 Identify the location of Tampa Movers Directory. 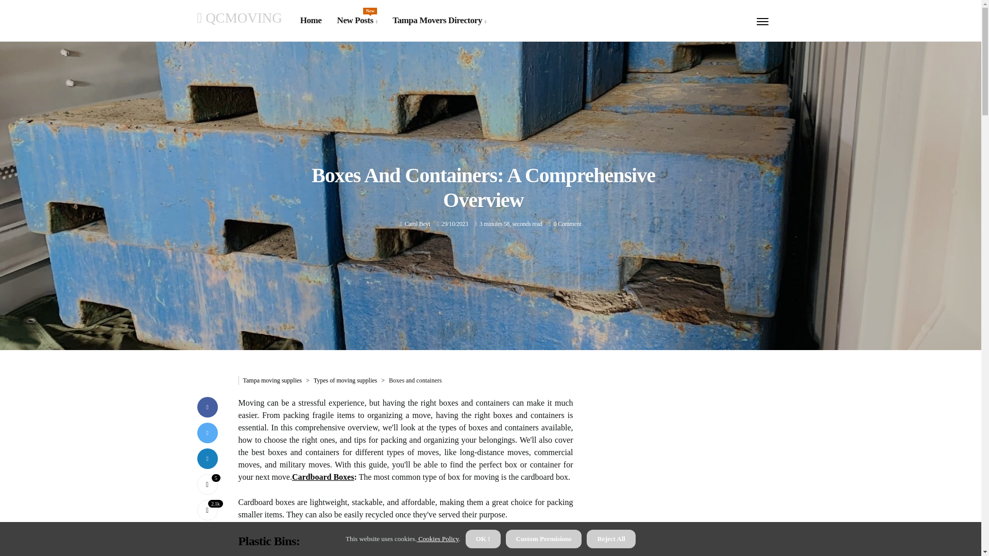
(439, 21).